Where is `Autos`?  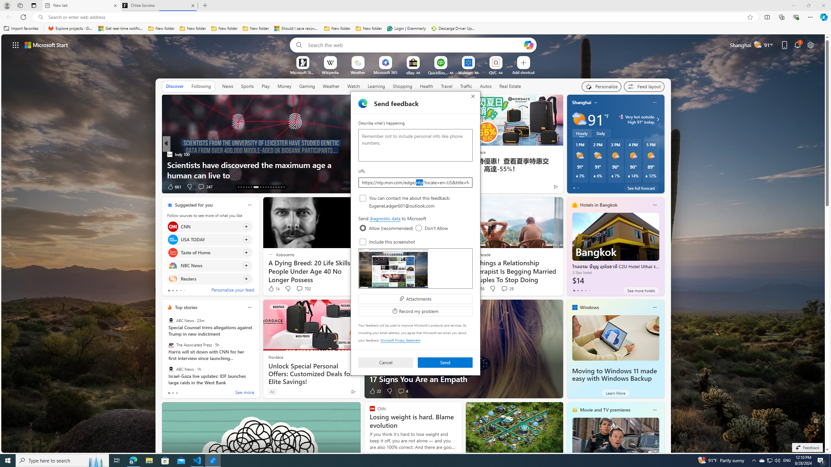 Autos is located at coordinates (486, 86).